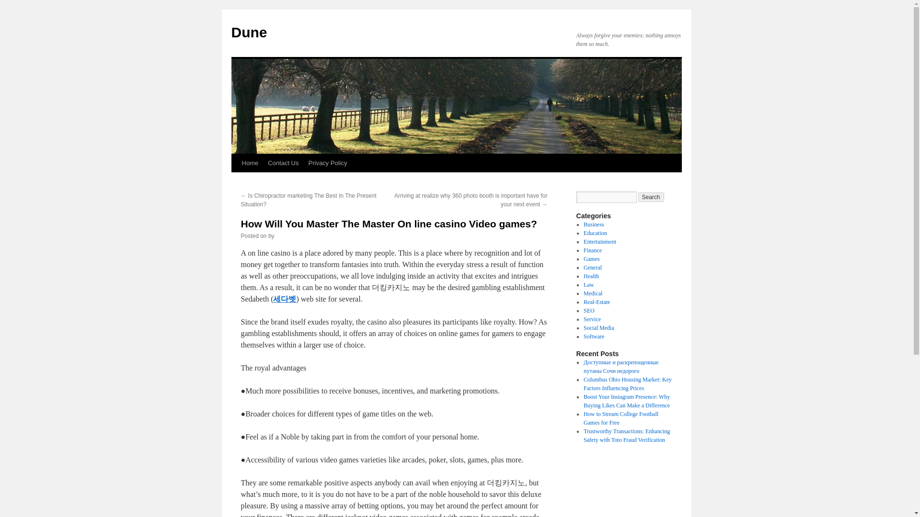 Image resolution: width=920 pixels, height=517 pixels. What do you see at coordinates (593, 293) in the screenshot?
I see `Medical` at bounding box center [593, 293].